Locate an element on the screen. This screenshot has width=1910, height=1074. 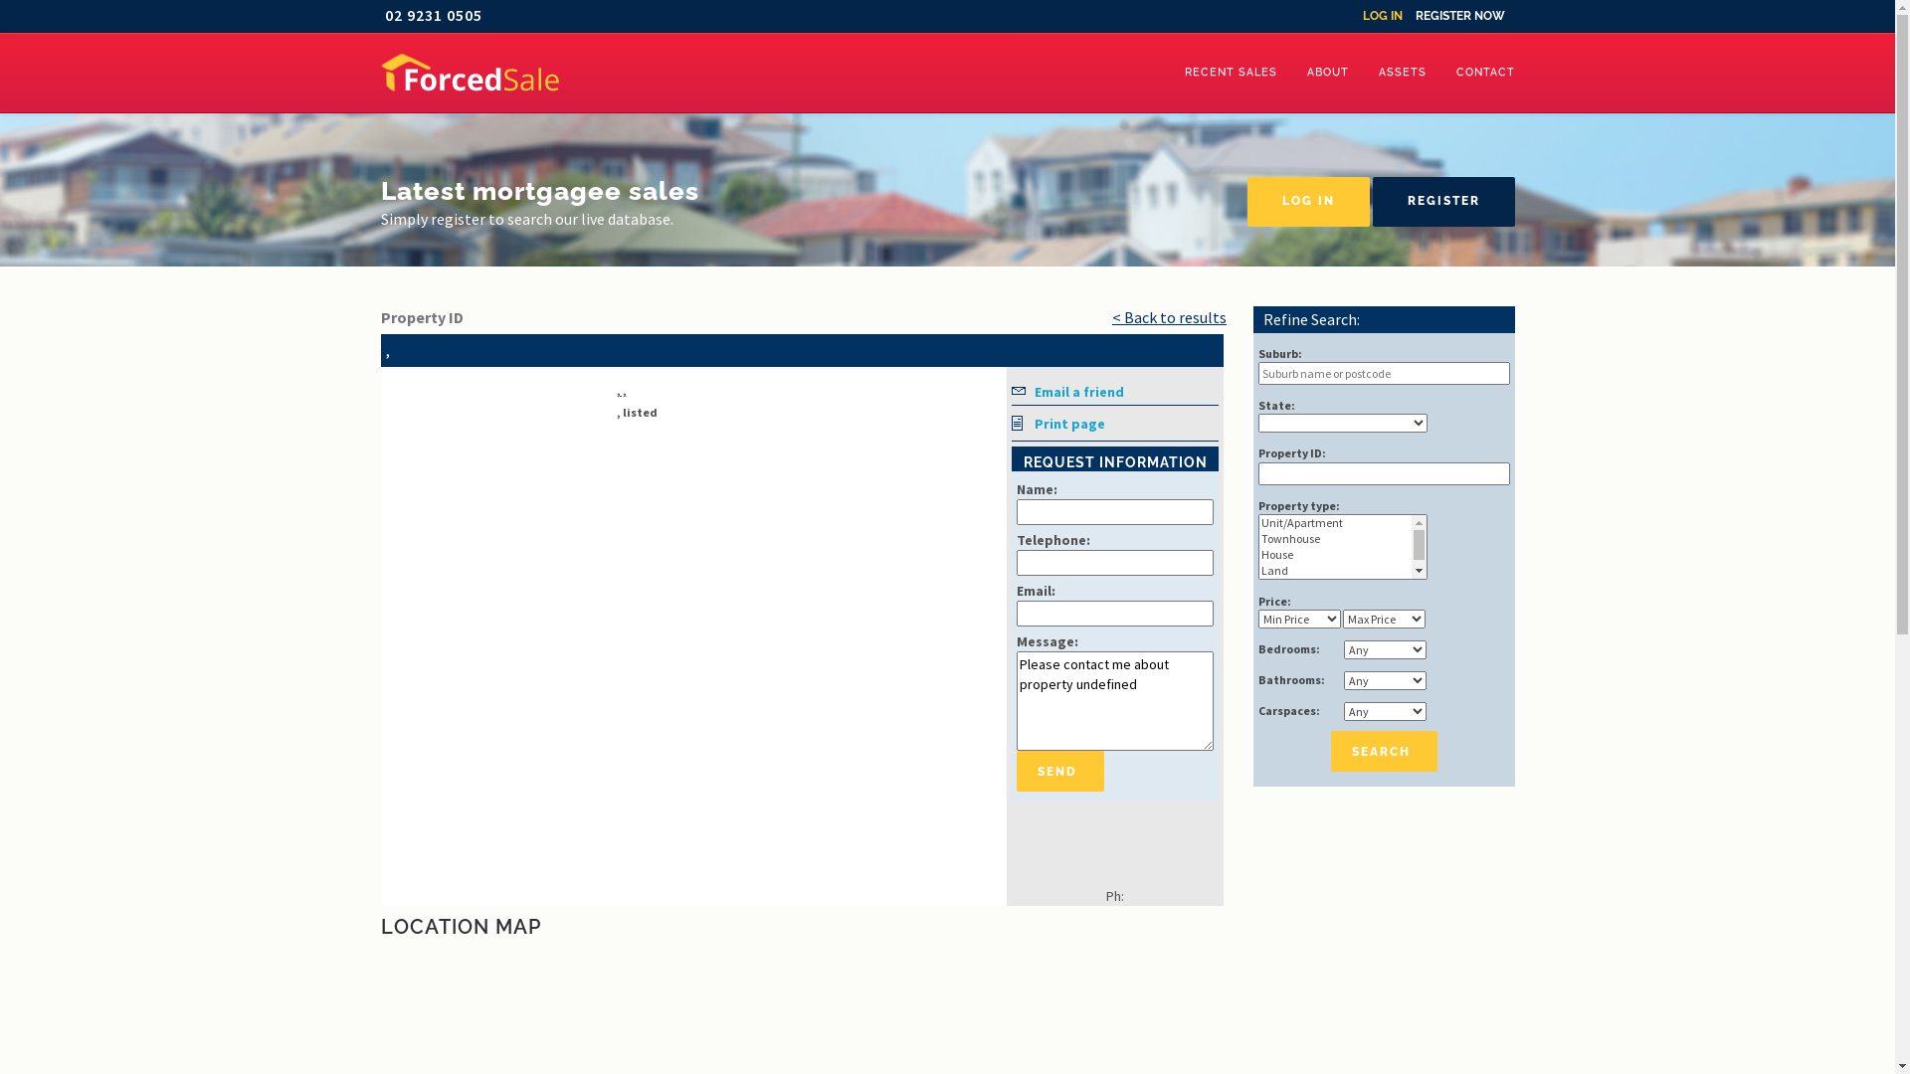
LOG IN is located at coordinates (1309, 202).